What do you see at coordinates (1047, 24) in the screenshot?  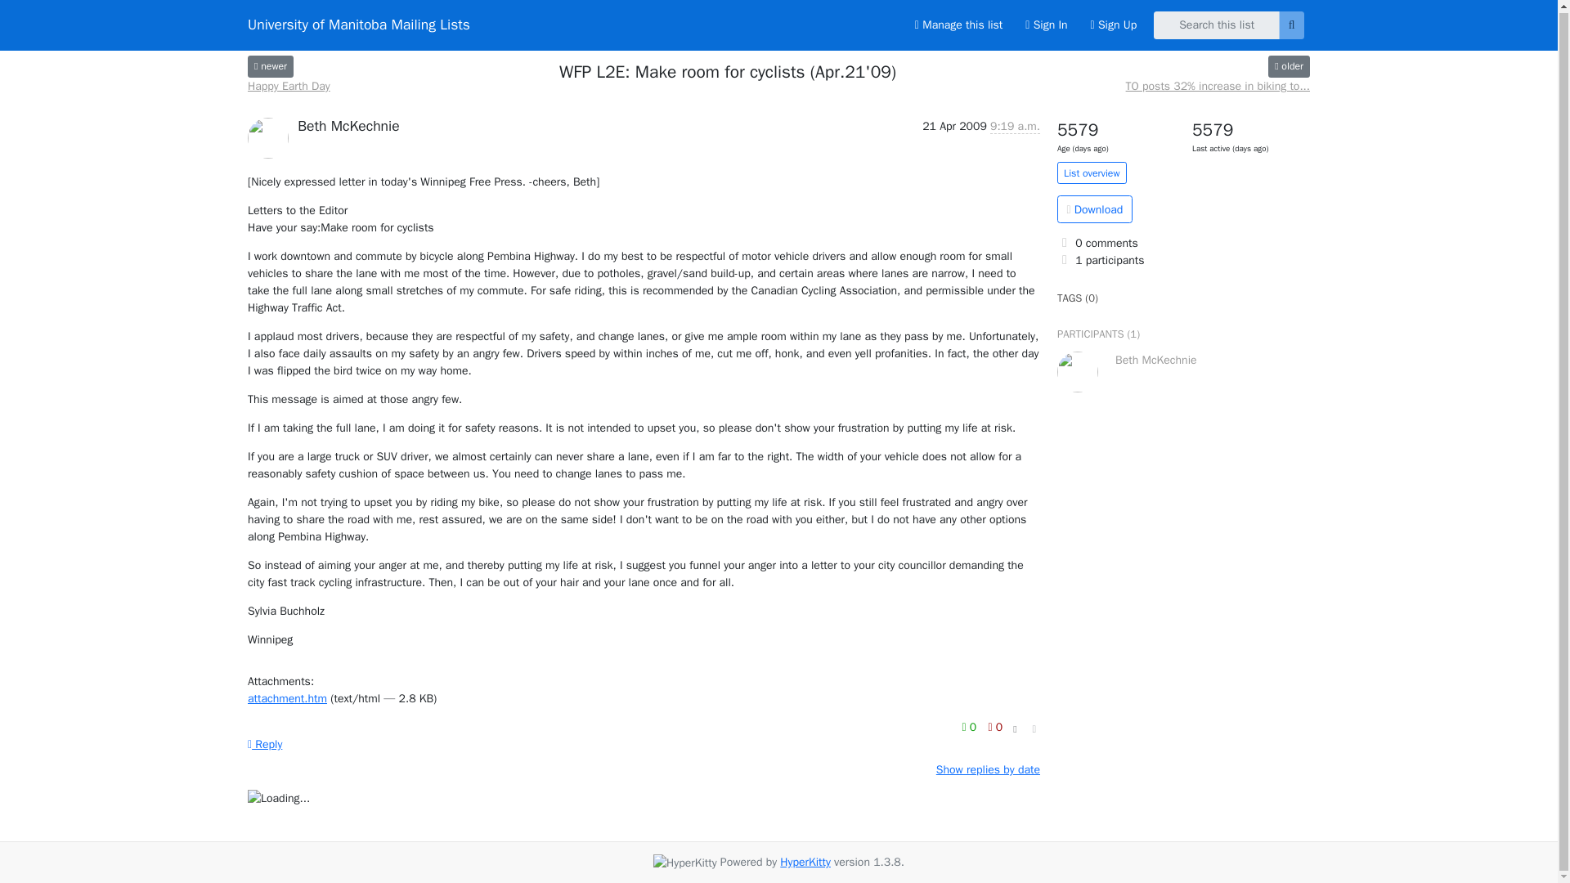 I see `Sign In` at bounding box center [1047, 24].